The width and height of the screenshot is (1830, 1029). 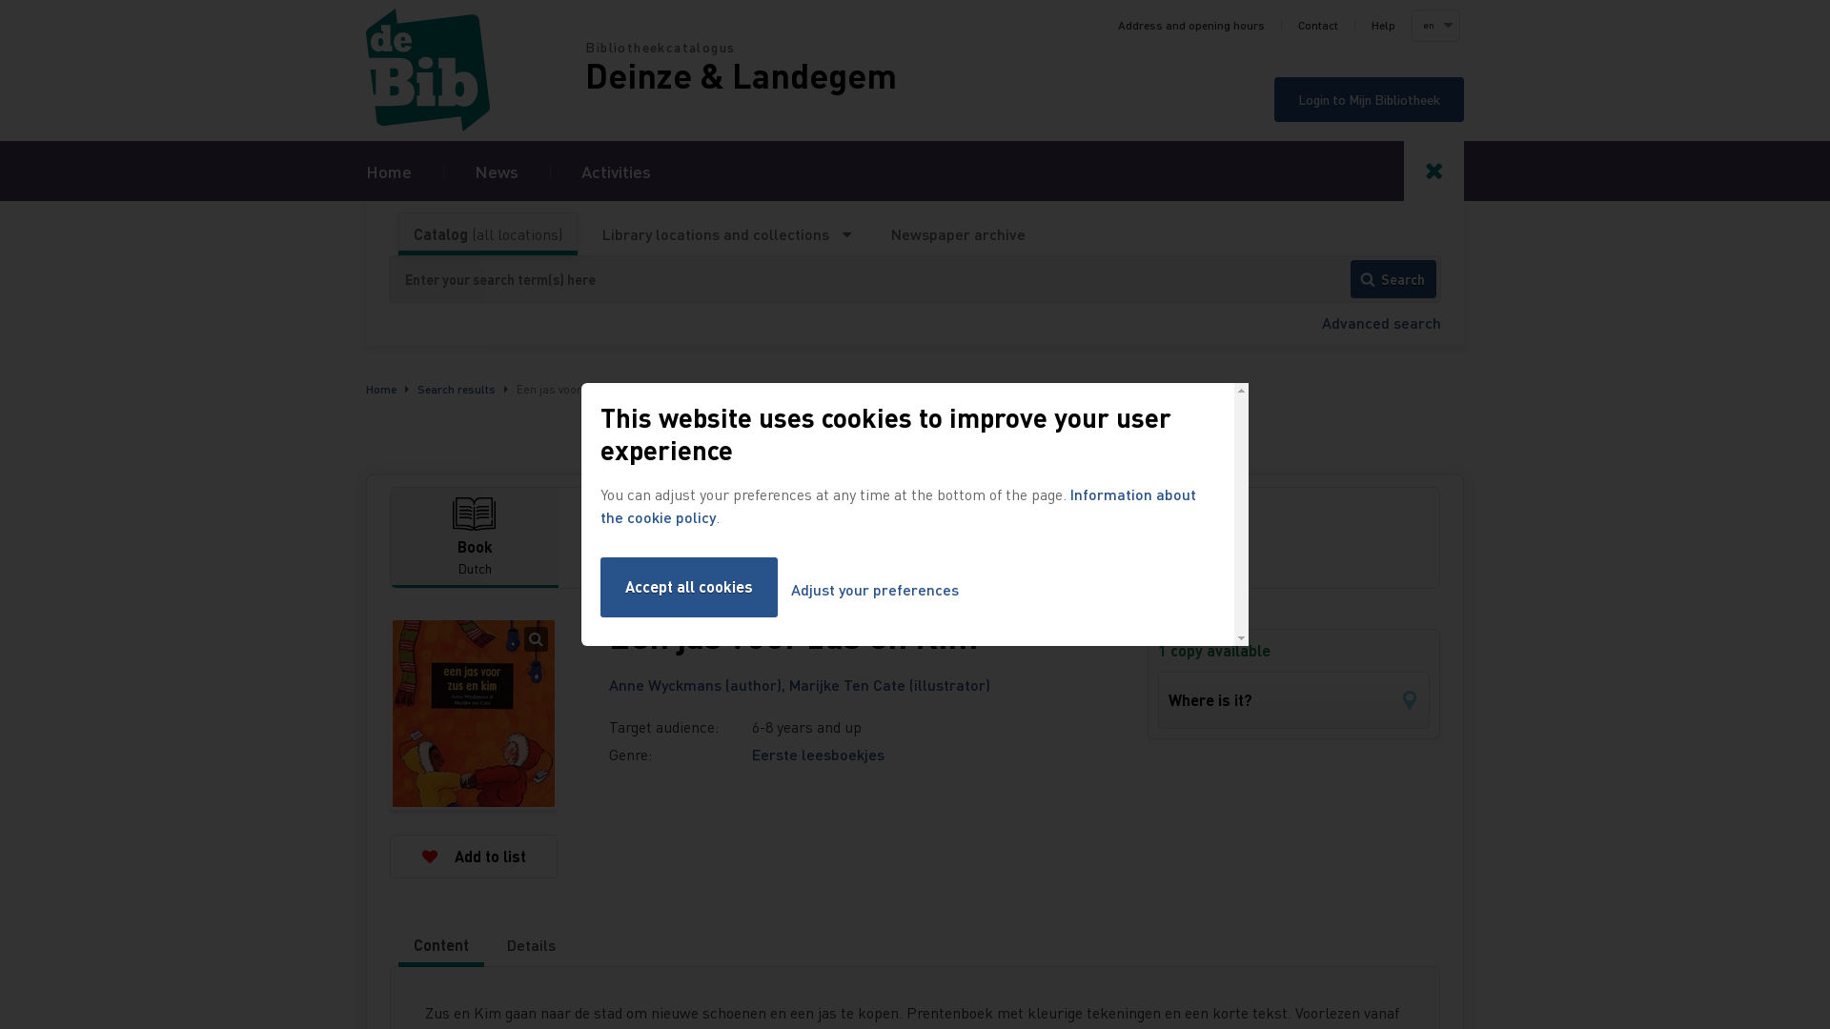 What do you see at coordinates (381, 389) in the screenshot?
I see `Home` at bounding box center [381, 389].